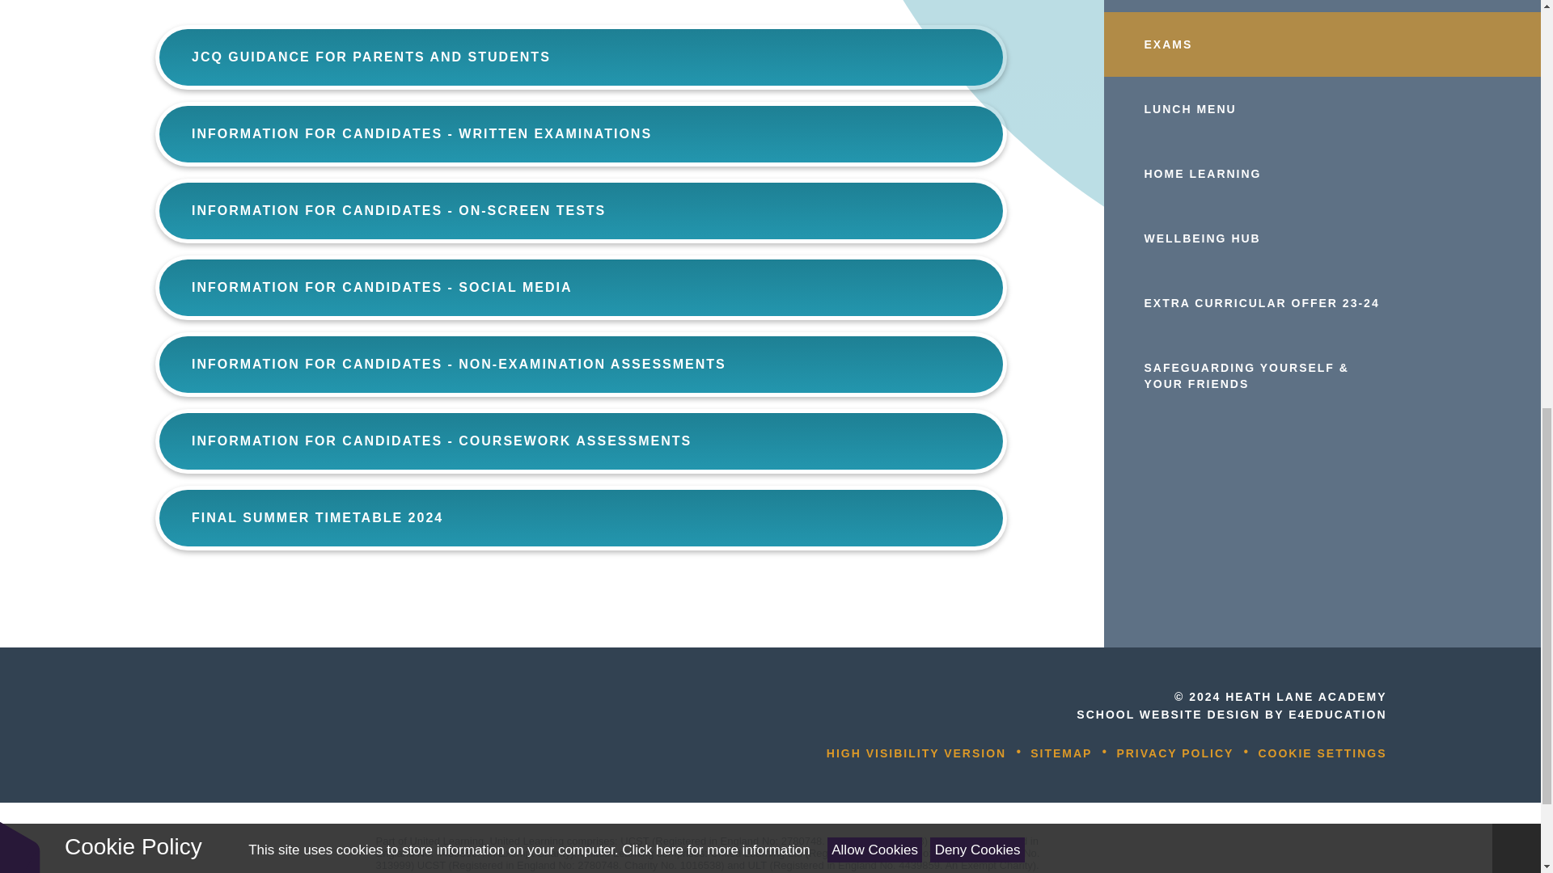 The image size is (1553, 873). I want to click on Cookie Settings, so click(1322, 753).